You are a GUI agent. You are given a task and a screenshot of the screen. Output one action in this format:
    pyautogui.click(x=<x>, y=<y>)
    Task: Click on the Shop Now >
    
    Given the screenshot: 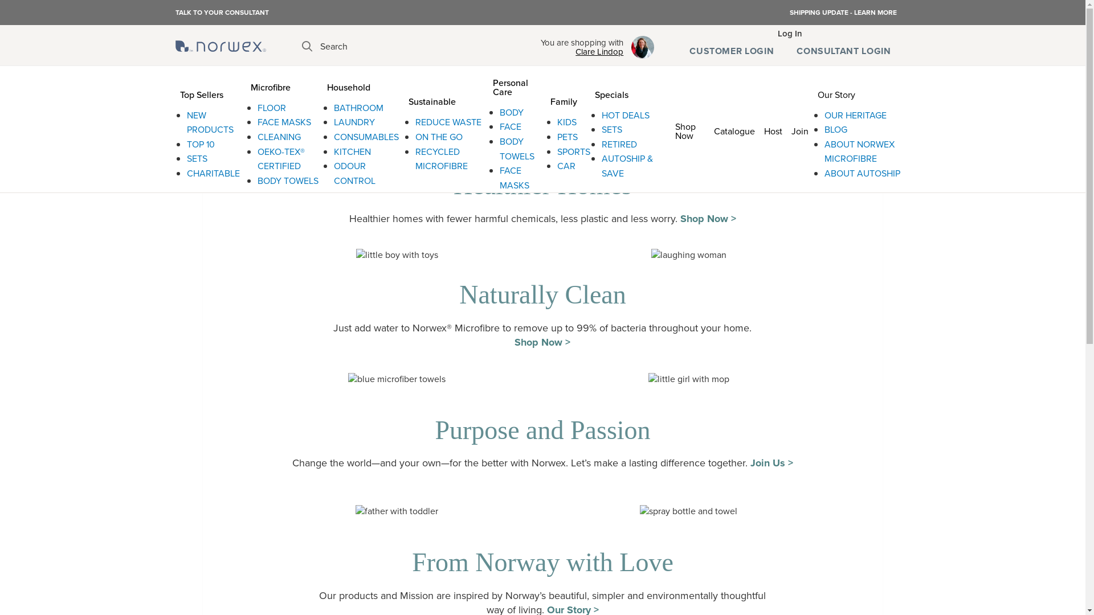 What is the action you would take?
    pyautogui.click(x=708, y=219)
    